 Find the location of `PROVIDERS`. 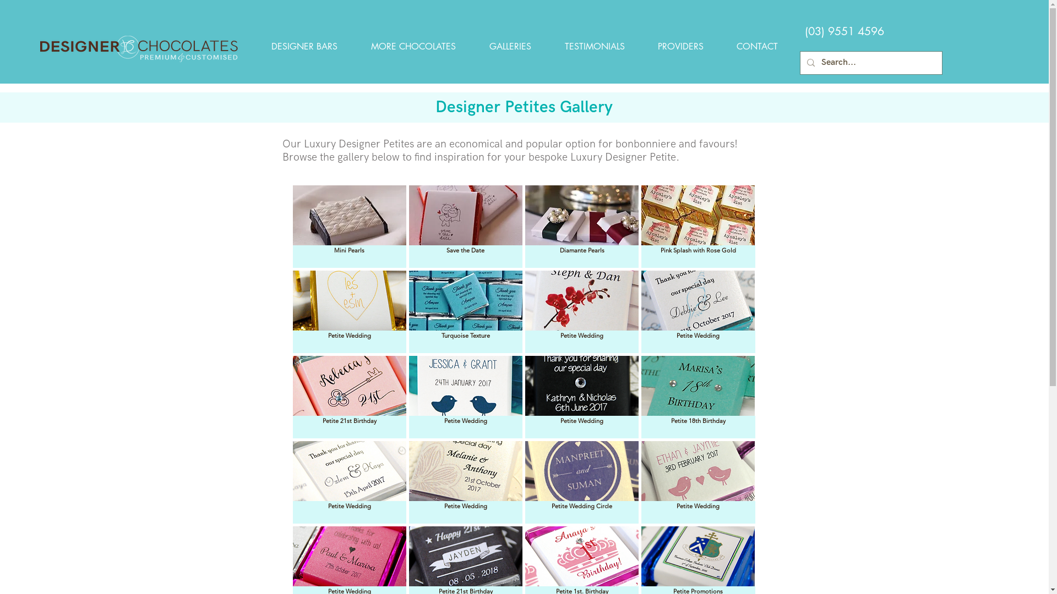

PROVIDERS is located at coordinates (680, 47).